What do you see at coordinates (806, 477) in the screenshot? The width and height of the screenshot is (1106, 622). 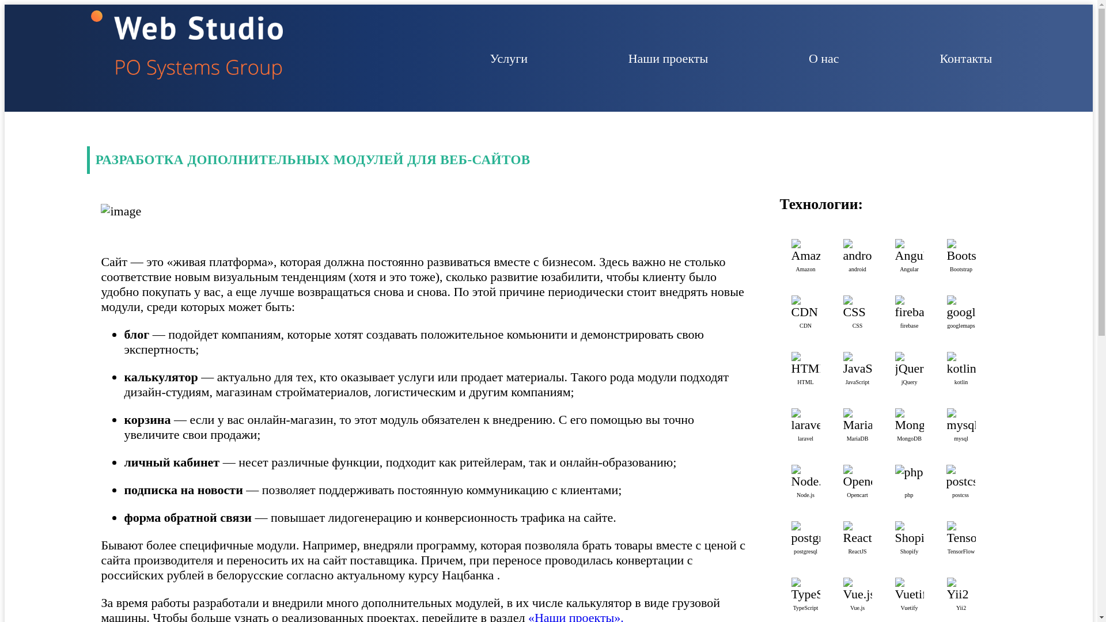 I see `Node.js` at bounding box center [806, 477].